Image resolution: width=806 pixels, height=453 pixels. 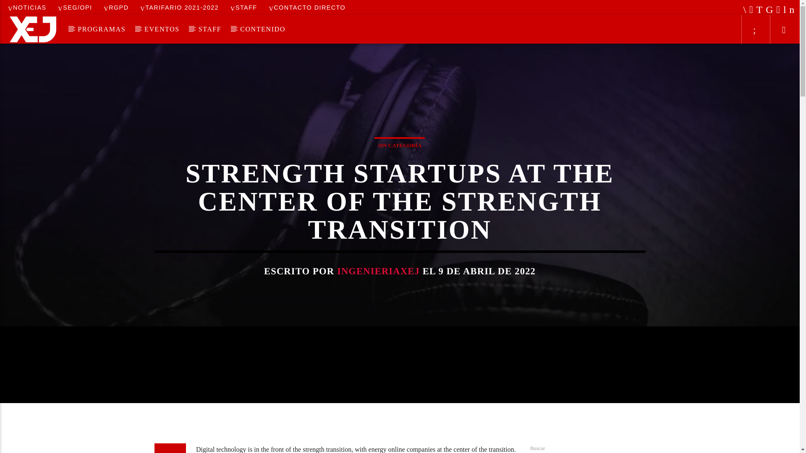 I want to click on STAFF, so click(x=243, y=7).